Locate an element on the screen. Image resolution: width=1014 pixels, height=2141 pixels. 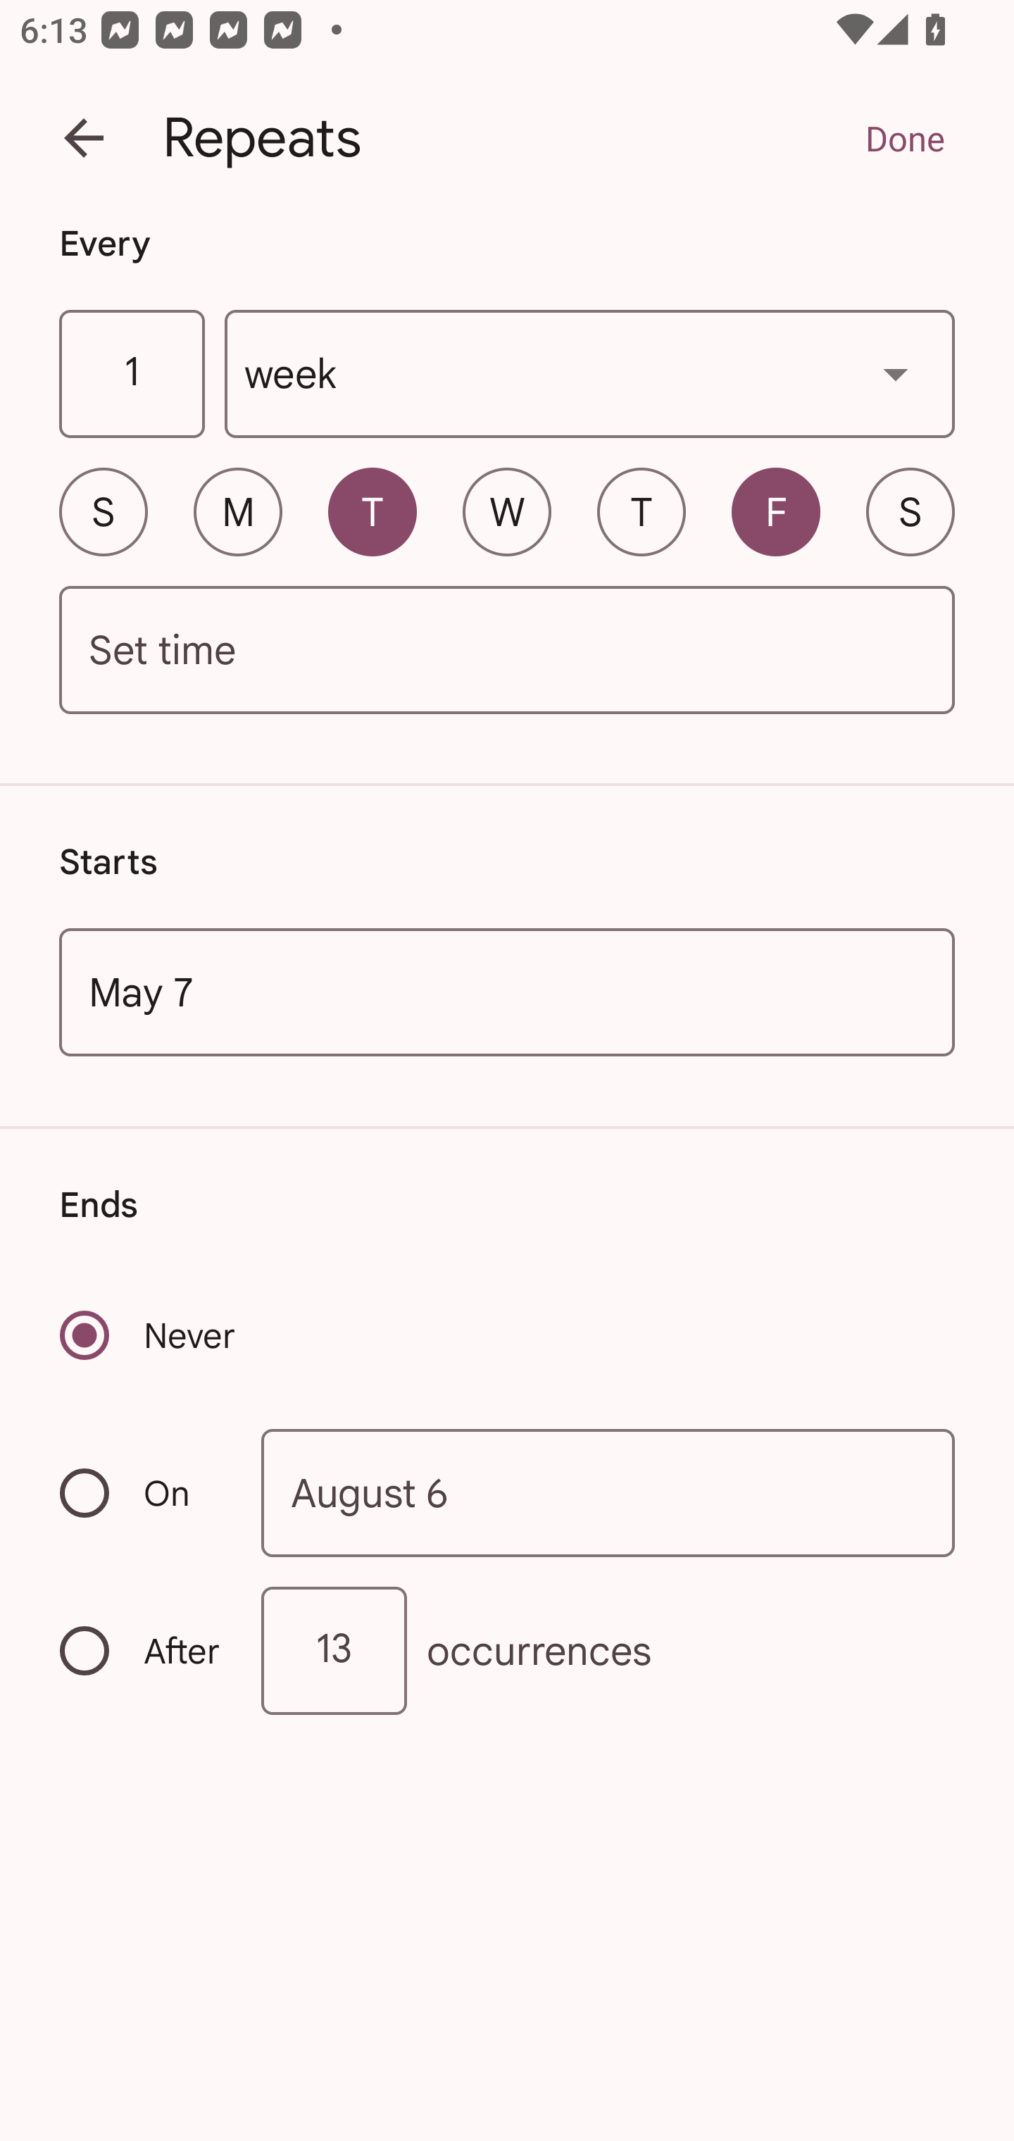
week is located at coordinates (590, 375).